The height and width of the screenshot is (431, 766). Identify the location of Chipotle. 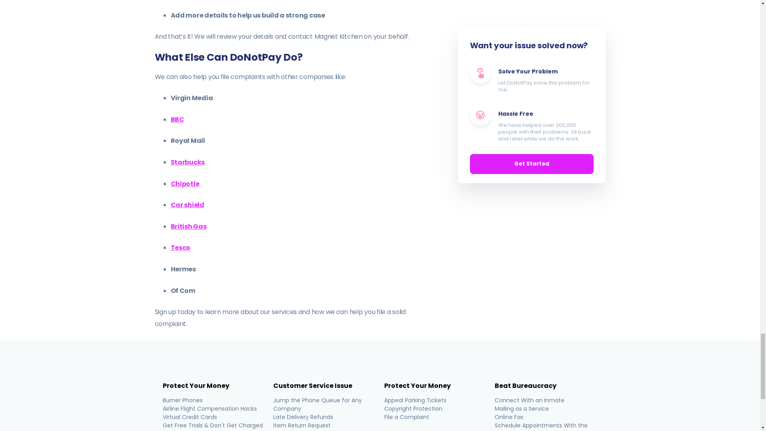
(185, 184).